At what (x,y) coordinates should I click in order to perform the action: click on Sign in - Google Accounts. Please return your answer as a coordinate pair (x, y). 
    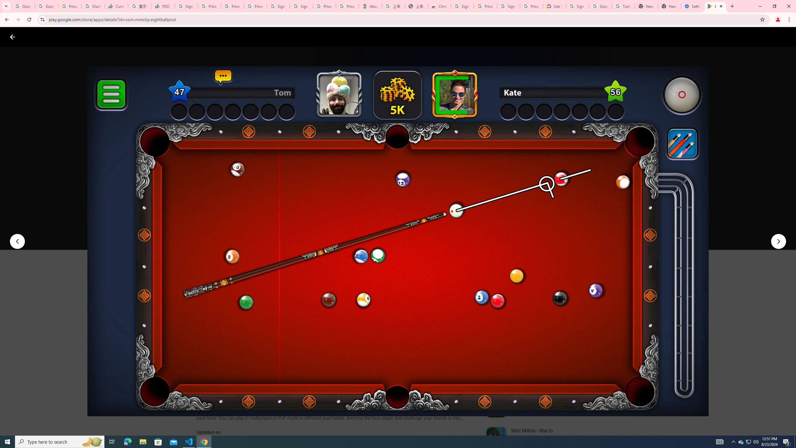
    Looking at the image, I should click on (301, 6).